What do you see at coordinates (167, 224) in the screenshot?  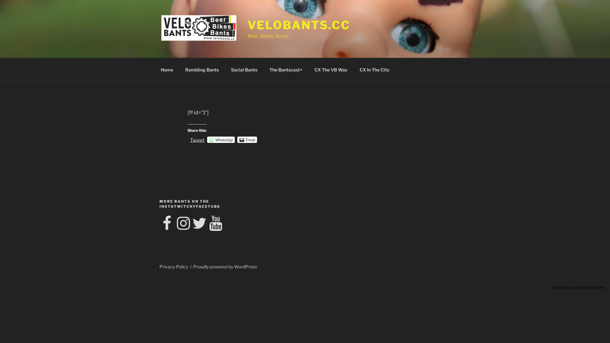 I see `Facebook` at bounding box center [167, 224].